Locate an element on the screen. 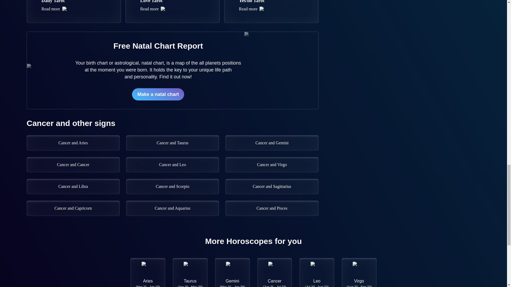 The image size is (511, 287). Make a natal chart is located at coordinates (158, 94).